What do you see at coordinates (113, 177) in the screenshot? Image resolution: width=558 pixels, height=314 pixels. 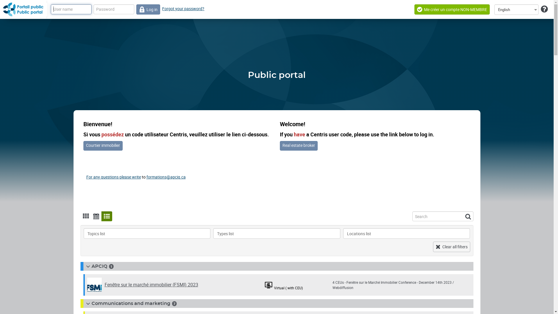 I see `For any questions please write` at bounding box center [113, 177].